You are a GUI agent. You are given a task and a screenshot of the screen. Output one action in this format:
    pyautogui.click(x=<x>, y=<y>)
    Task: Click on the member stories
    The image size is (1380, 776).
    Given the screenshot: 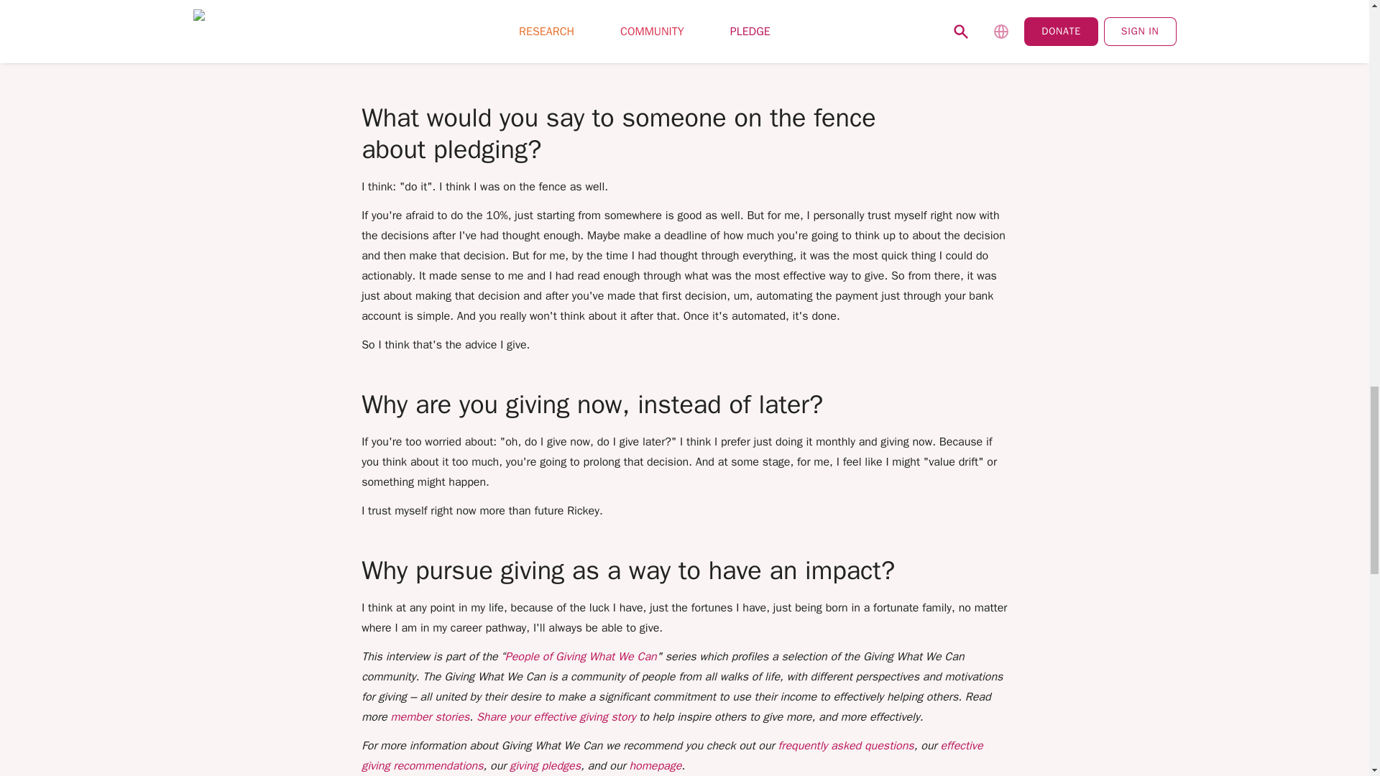 What is the action you would take?
    pyautogui.click(x=430, y=717)
    